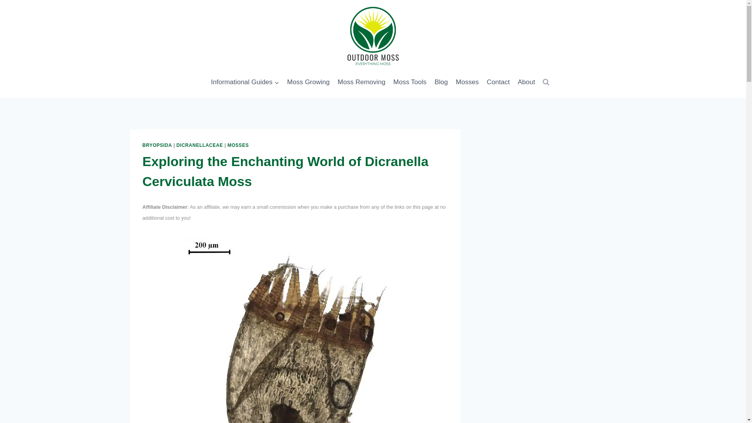 The image size is (752, 423). Describe the element at coordinates (362, 82) in the screenshot. I see `Moss Removing` at that location.